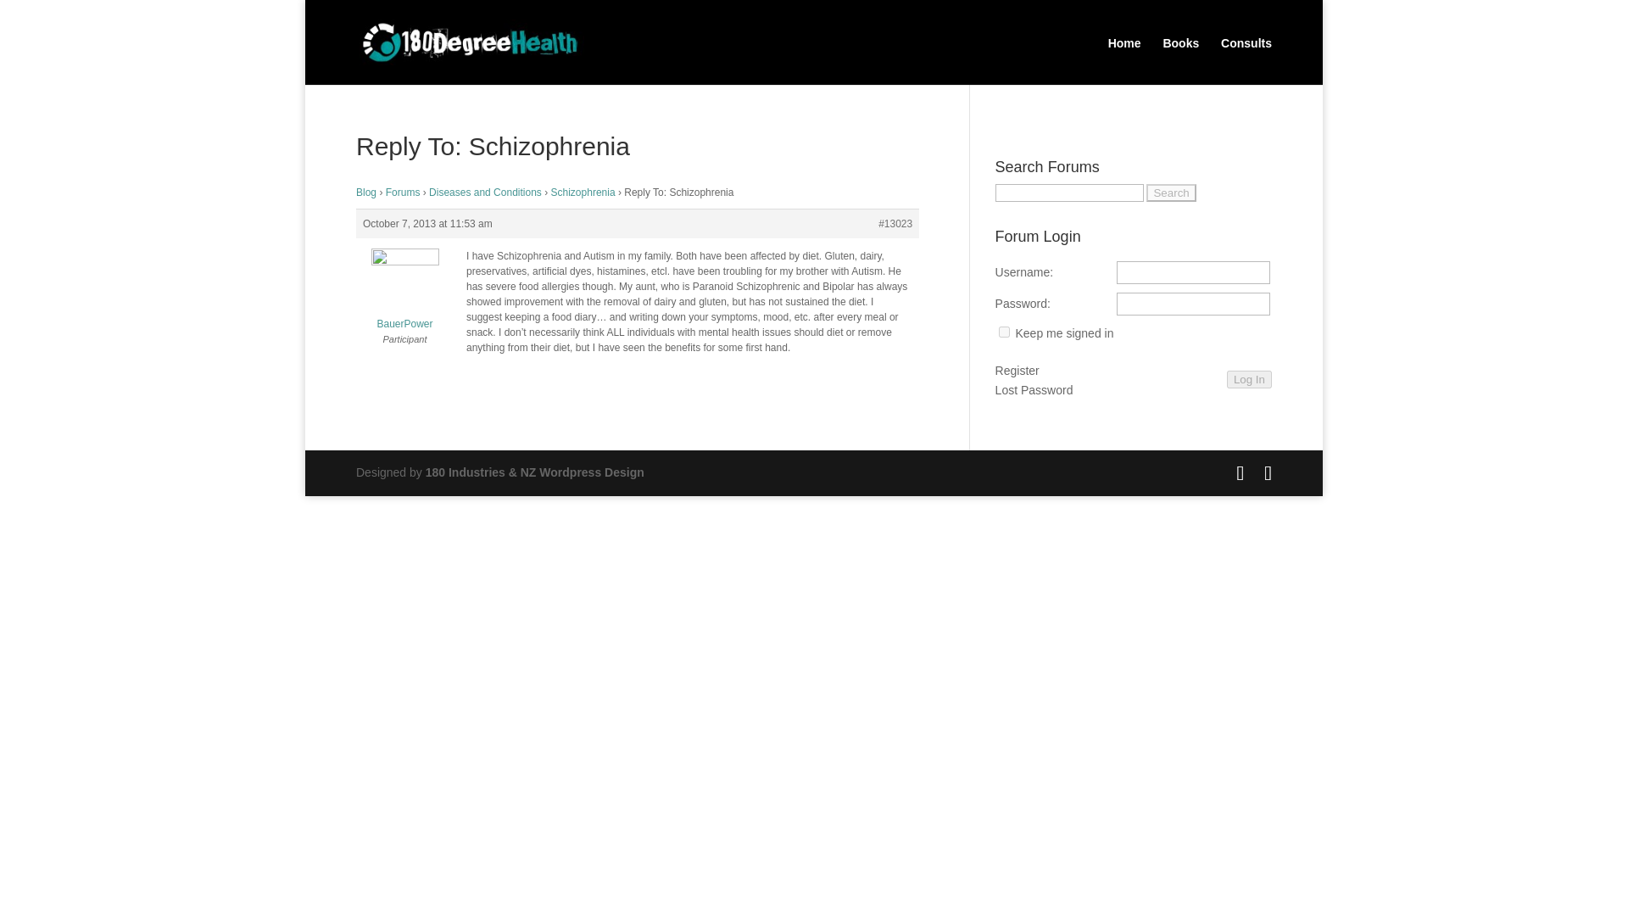 This screenshot has width=1628, height=916. What do you see at coordinates (534, 472) in the screenshot?
I see `NZ Wordpress Design` at bounding box center [534, 472].